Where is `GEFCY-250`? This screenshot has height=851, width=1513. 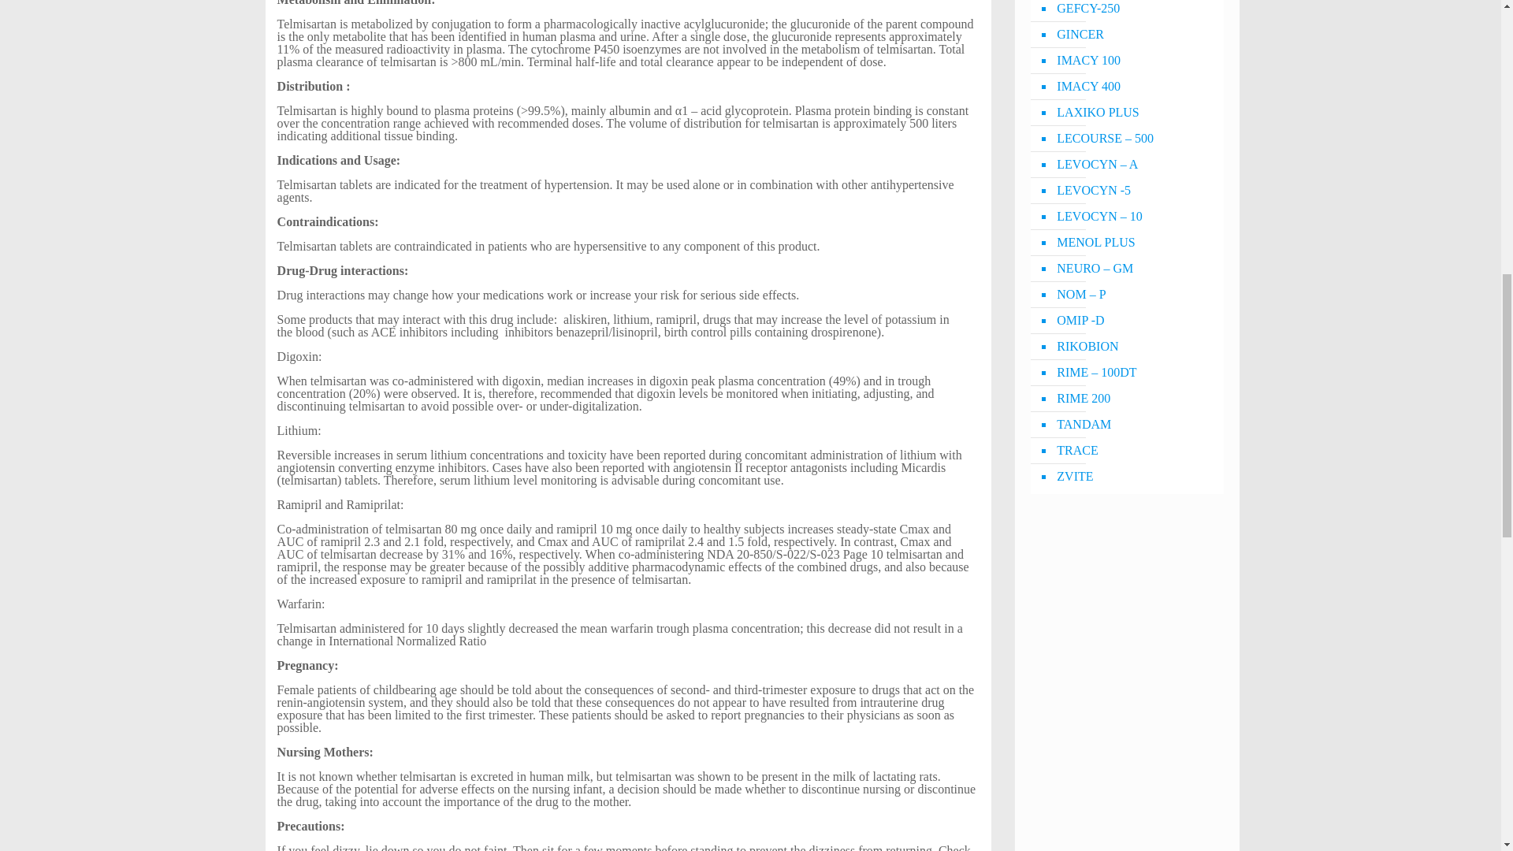
GEFCY-250 is located at coordinates (1135, 11).